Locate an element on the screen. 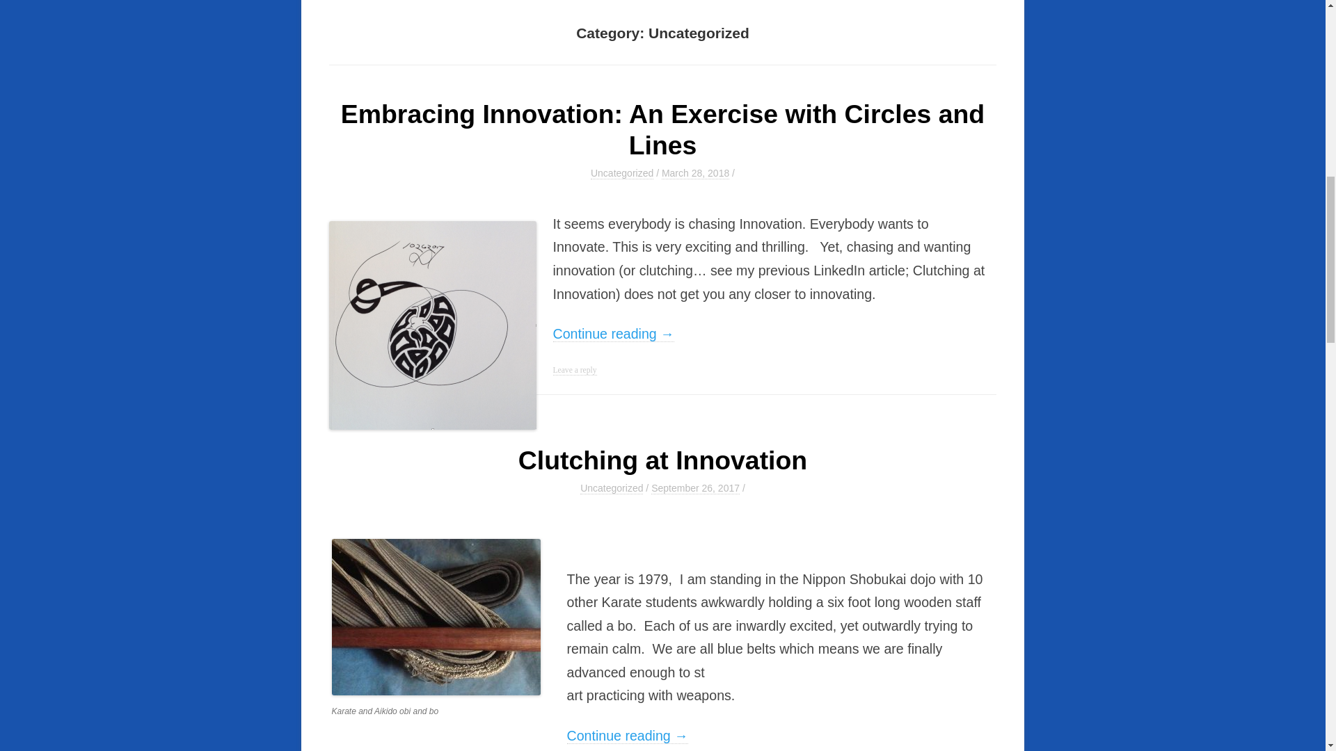 The image size is (1336, 751). Uncategorized is located at coordinates (611, 488).